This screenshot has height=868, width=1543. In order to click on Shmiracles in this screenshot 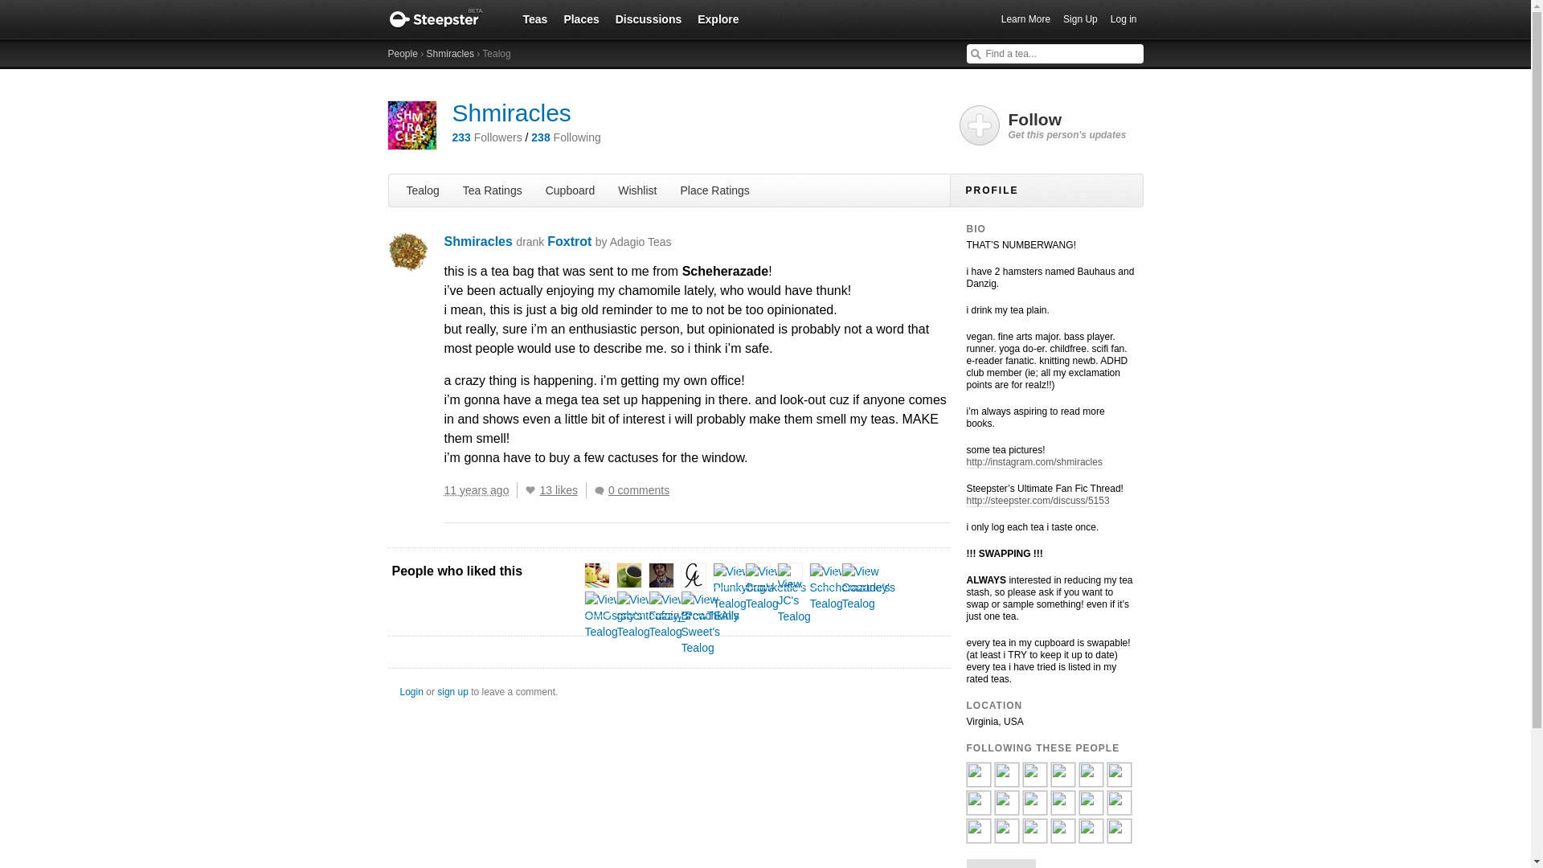, I will do `click(511, 113)`.